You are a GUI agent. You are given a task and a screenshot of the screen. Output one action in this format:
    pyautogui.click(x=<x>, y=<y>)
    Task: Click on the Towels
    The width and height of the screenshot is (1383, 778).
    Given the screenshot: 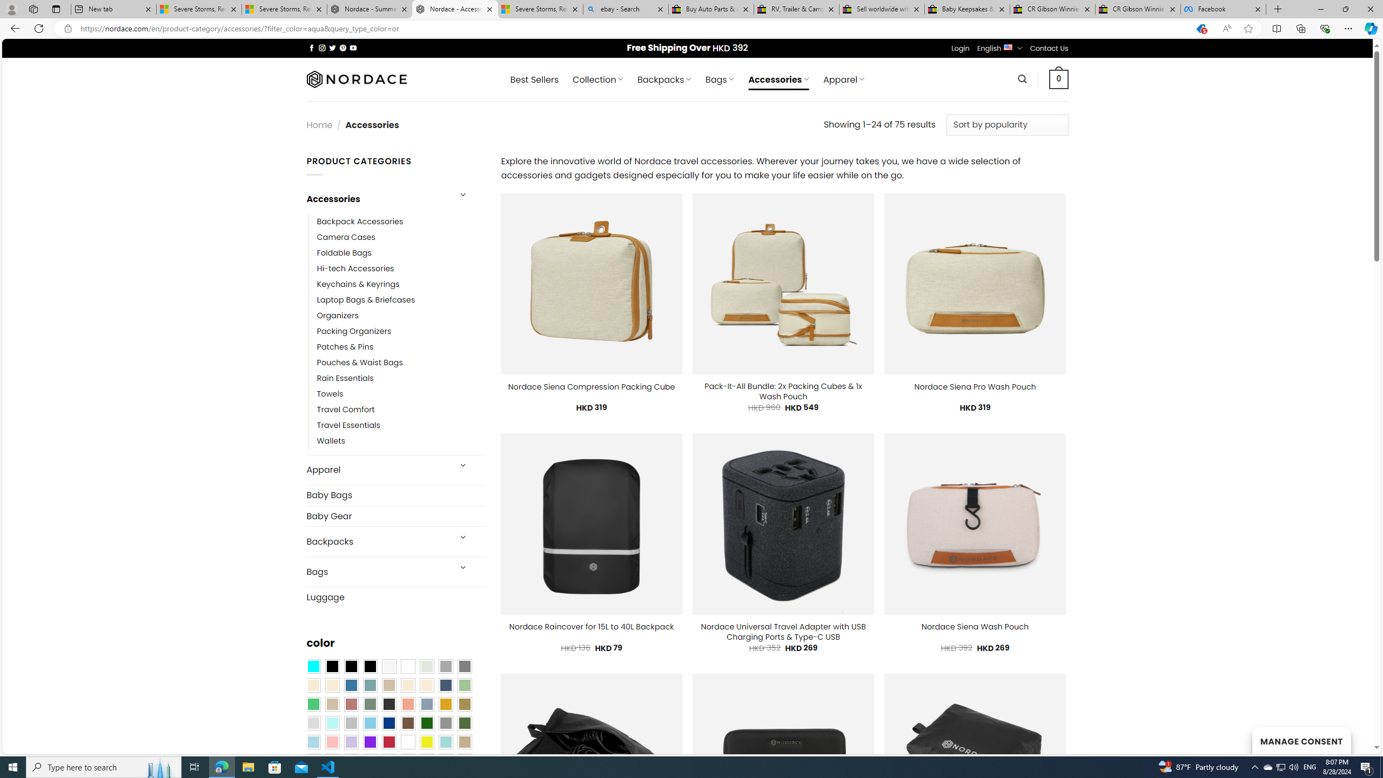 What is the action you would take?
    pyautogui.click(x=330, y=394)
    